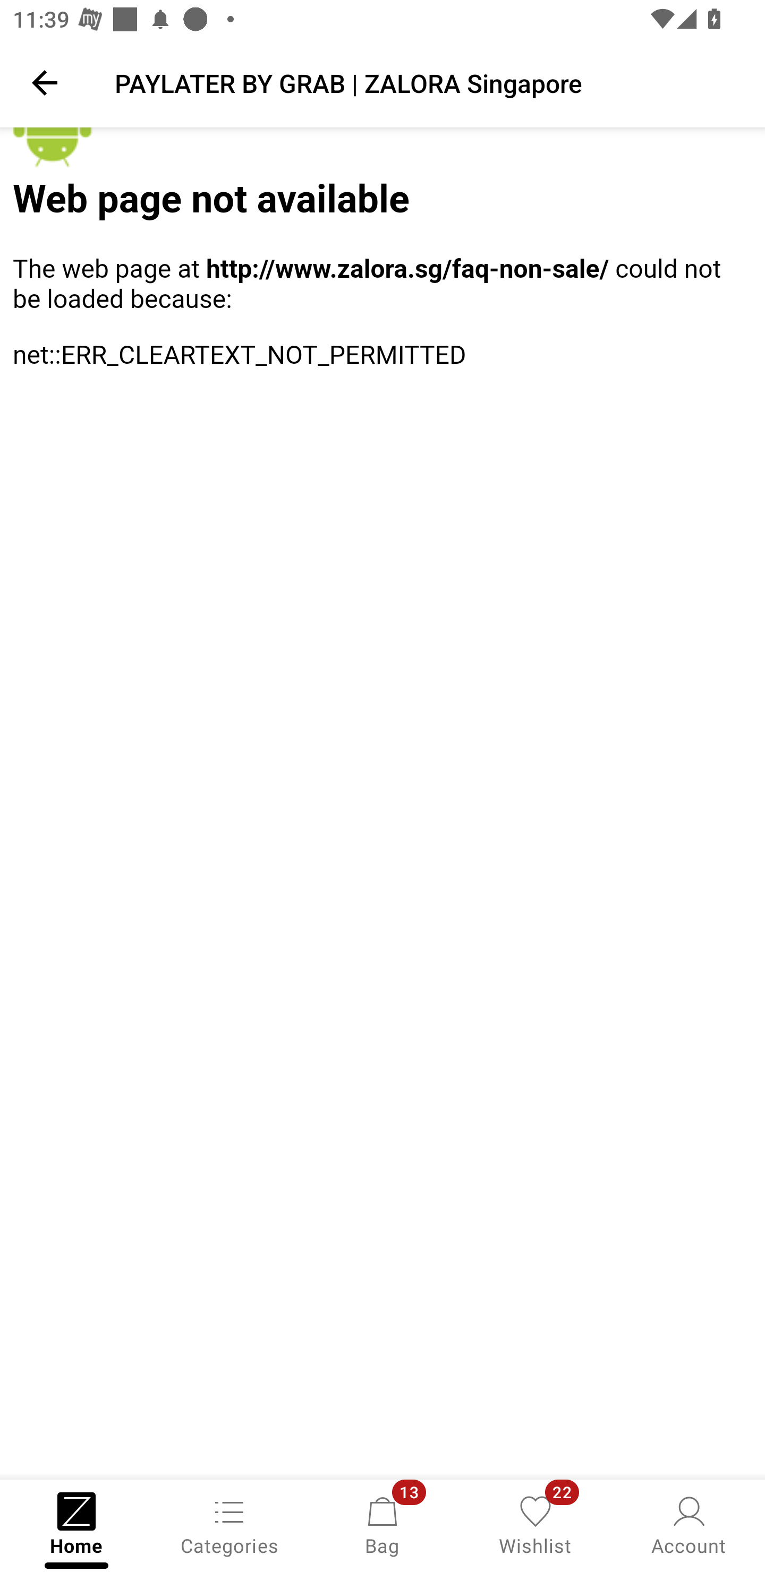  I want to click on Navigate up, so click(45, 82).